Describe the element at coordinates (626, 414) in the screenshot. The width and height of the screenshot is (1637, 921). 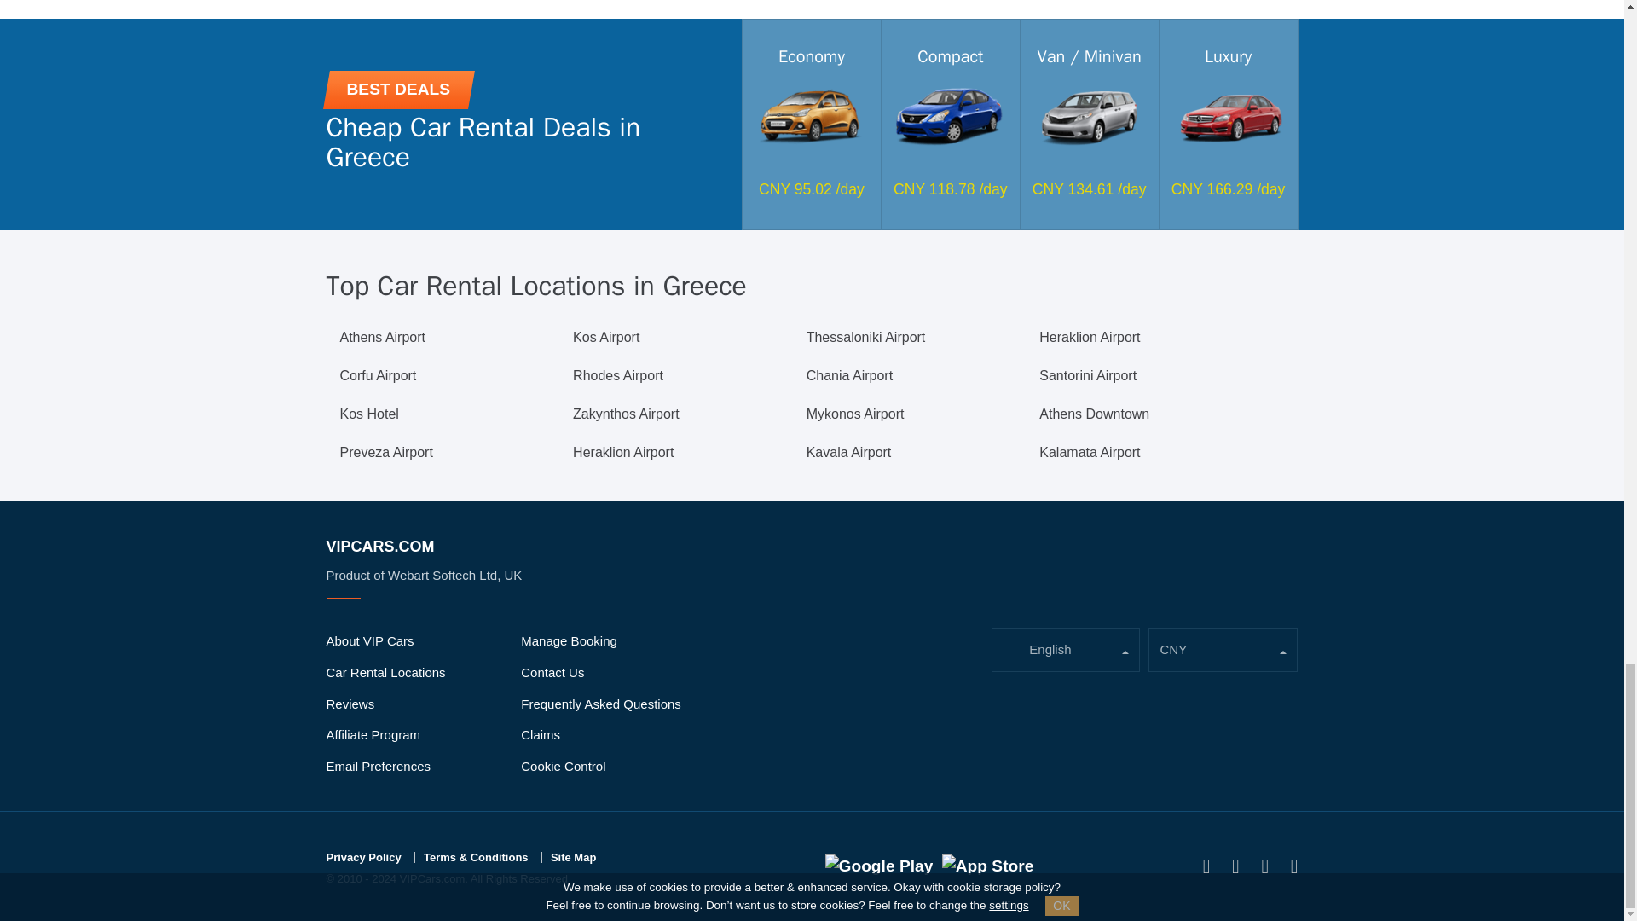
I see `Zakynthos Airport` at that location.